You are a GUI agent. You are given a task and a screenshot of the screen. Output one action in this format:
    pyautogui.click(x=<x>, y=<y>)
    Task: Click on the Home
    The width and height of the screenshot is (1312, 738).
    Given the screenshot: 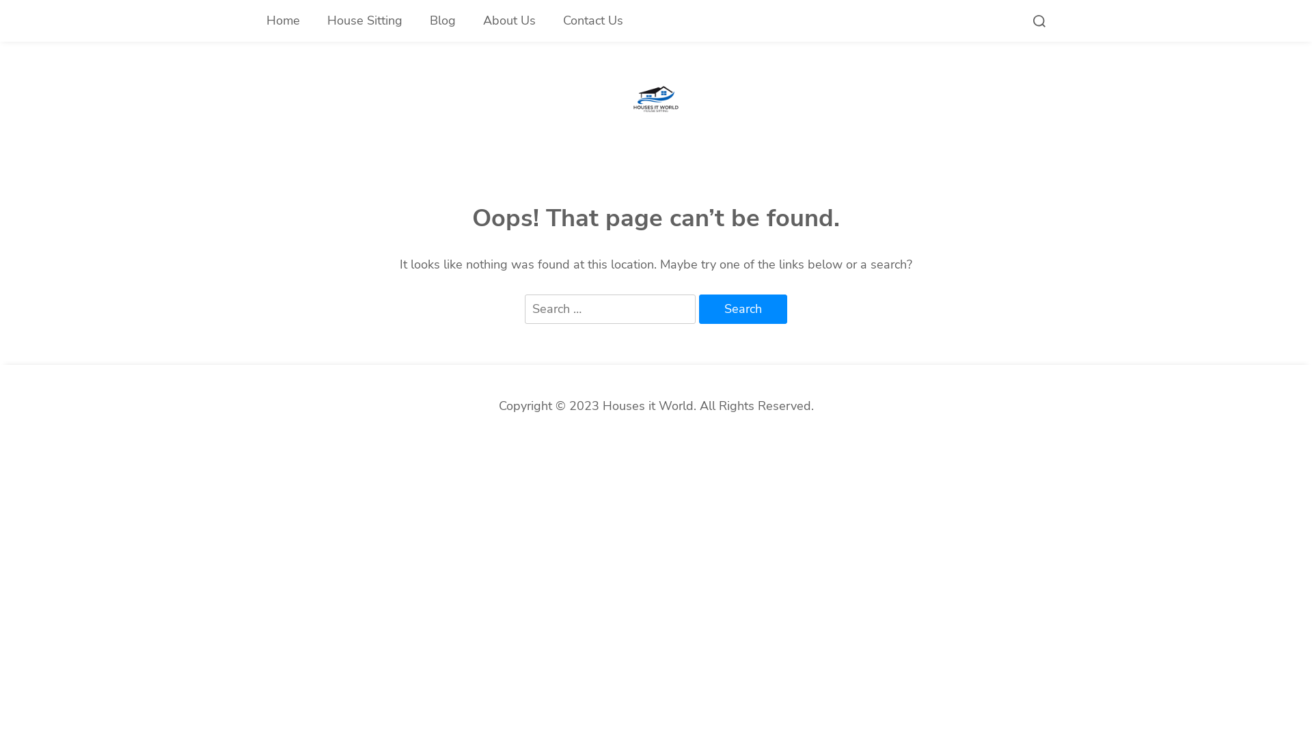 What is the action you would take?
    pyautogui.click(x=283, y=20)
    